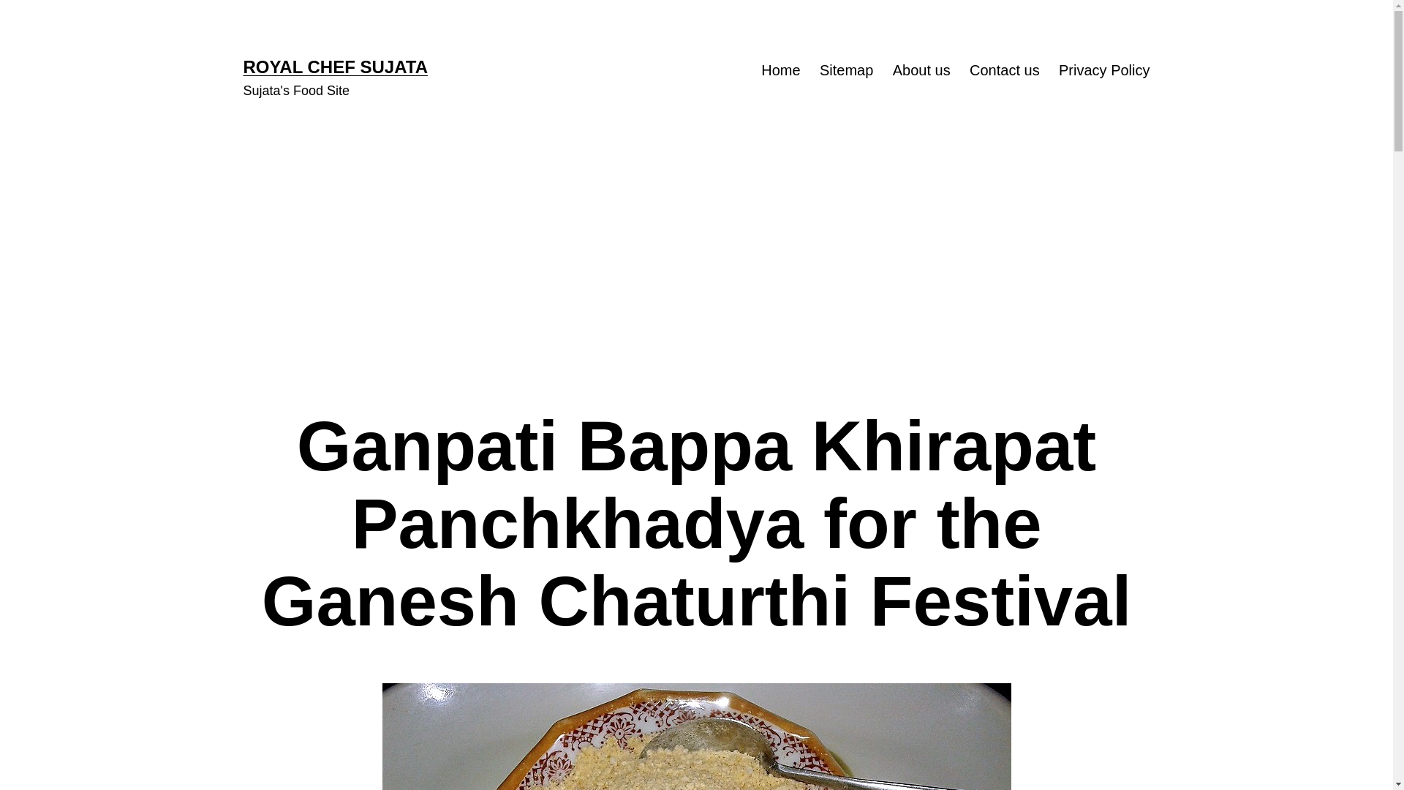 This screenshot has width=1404, height=790. I want to click on Home, so click(780, 70).